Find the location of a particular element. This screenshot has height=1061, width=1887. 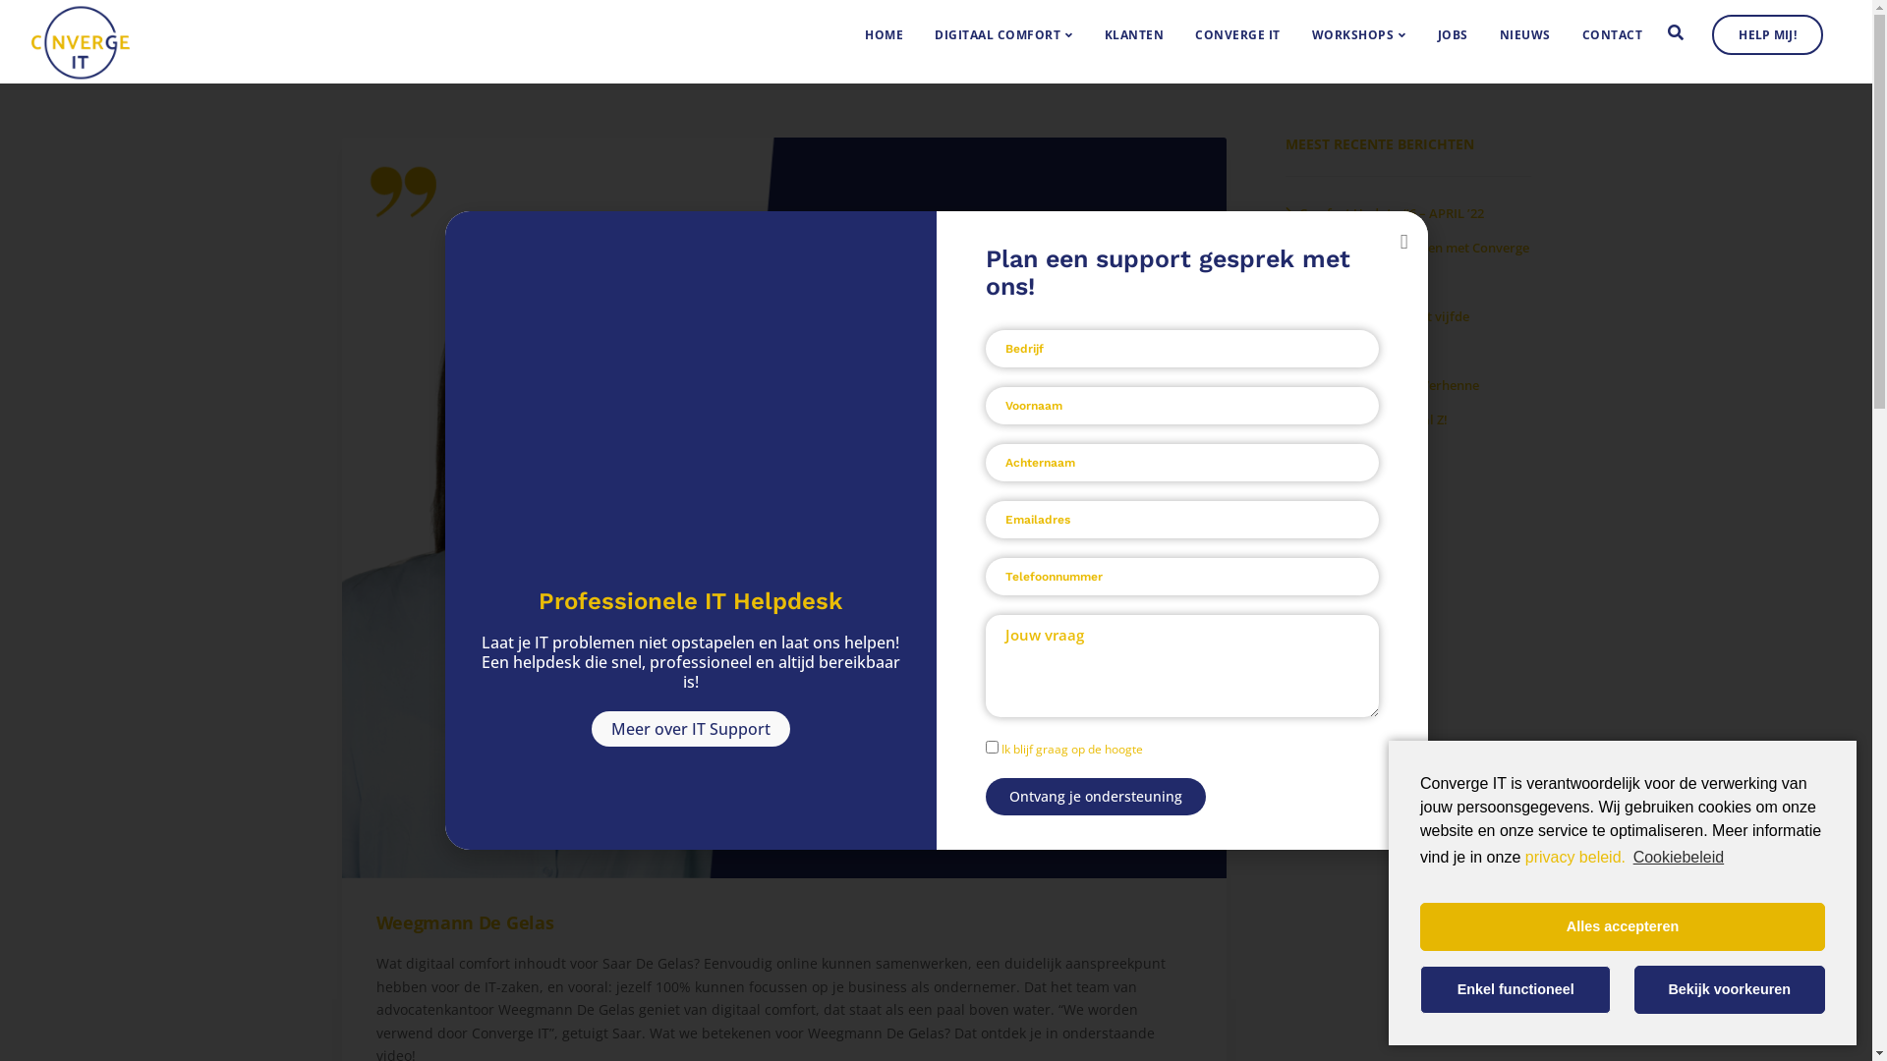

Microsoft Teams viert vijfde verjaardag is located at coordinates (1378, 334).